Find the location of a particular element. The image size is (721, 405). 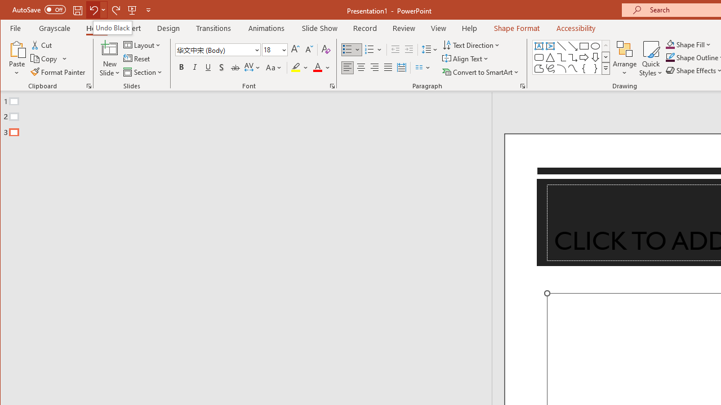

Increase Indent is located at coordinates (409, 49).